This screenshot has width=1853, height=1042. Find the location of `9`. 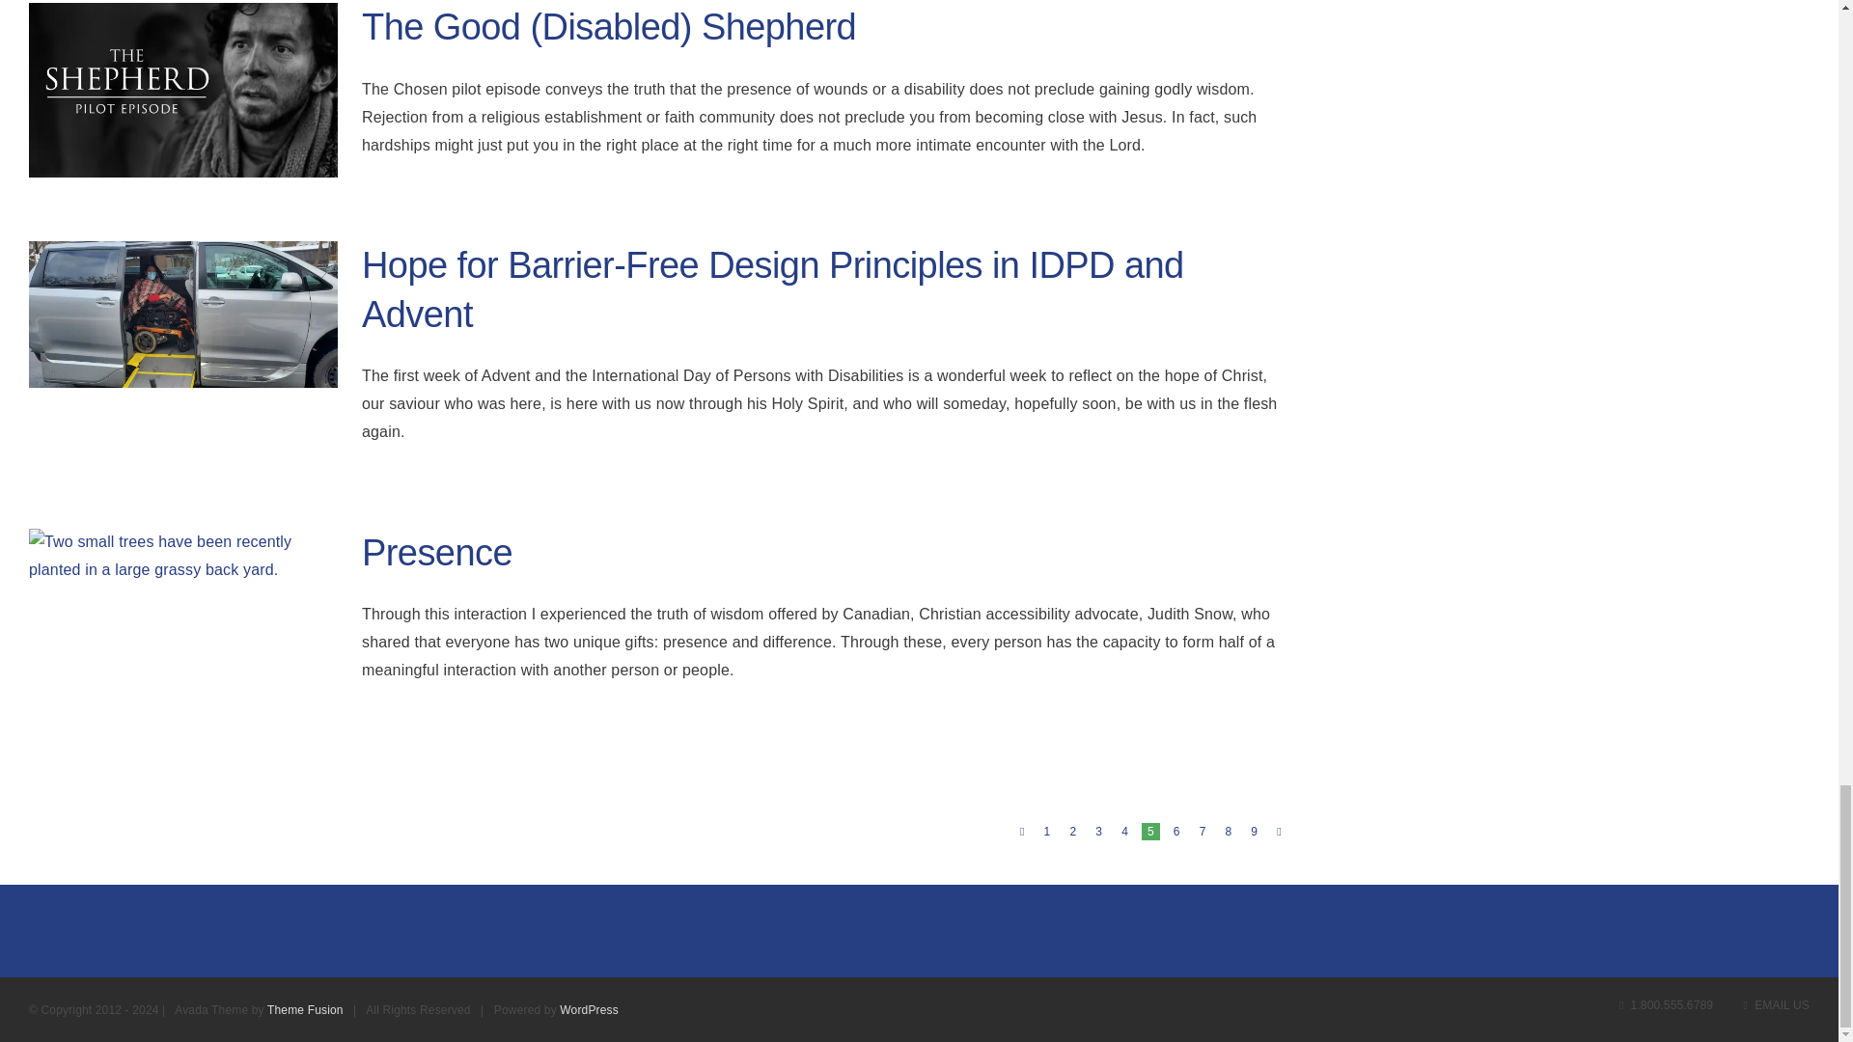

9 is located at coordinates (1255, 832).